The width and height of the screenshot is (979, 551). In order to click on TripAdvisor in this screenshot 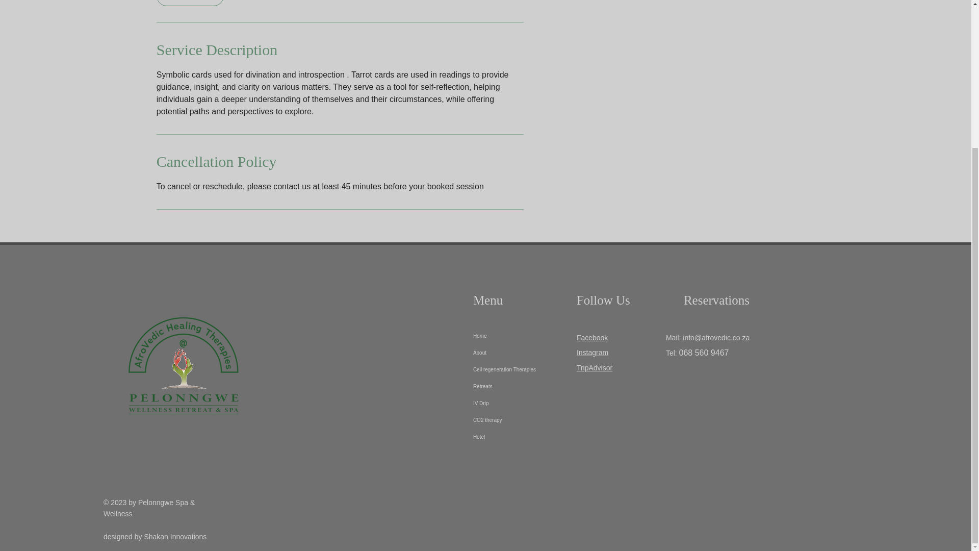, I will do `click(595, 367)`.